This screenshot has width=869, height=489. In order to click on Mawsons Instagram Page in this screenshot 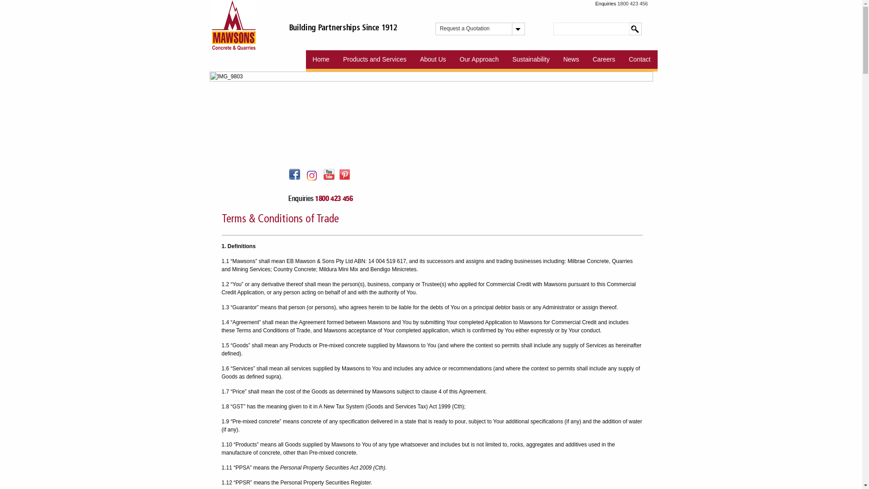, I will do `click(312, 176)`.